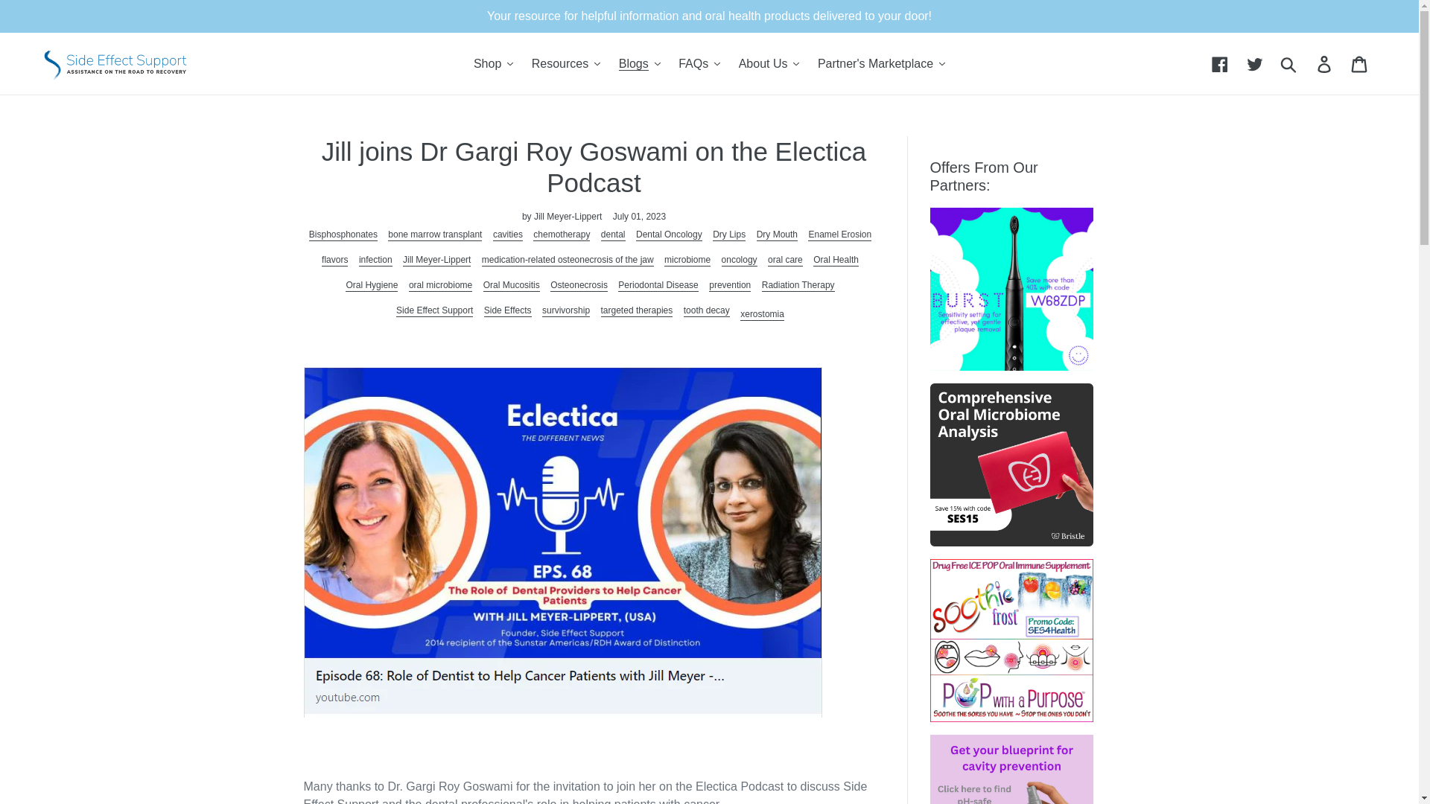 The height and width of the screenshot is (804, 1430). I want to click on Twitter, so click(1256, 63).